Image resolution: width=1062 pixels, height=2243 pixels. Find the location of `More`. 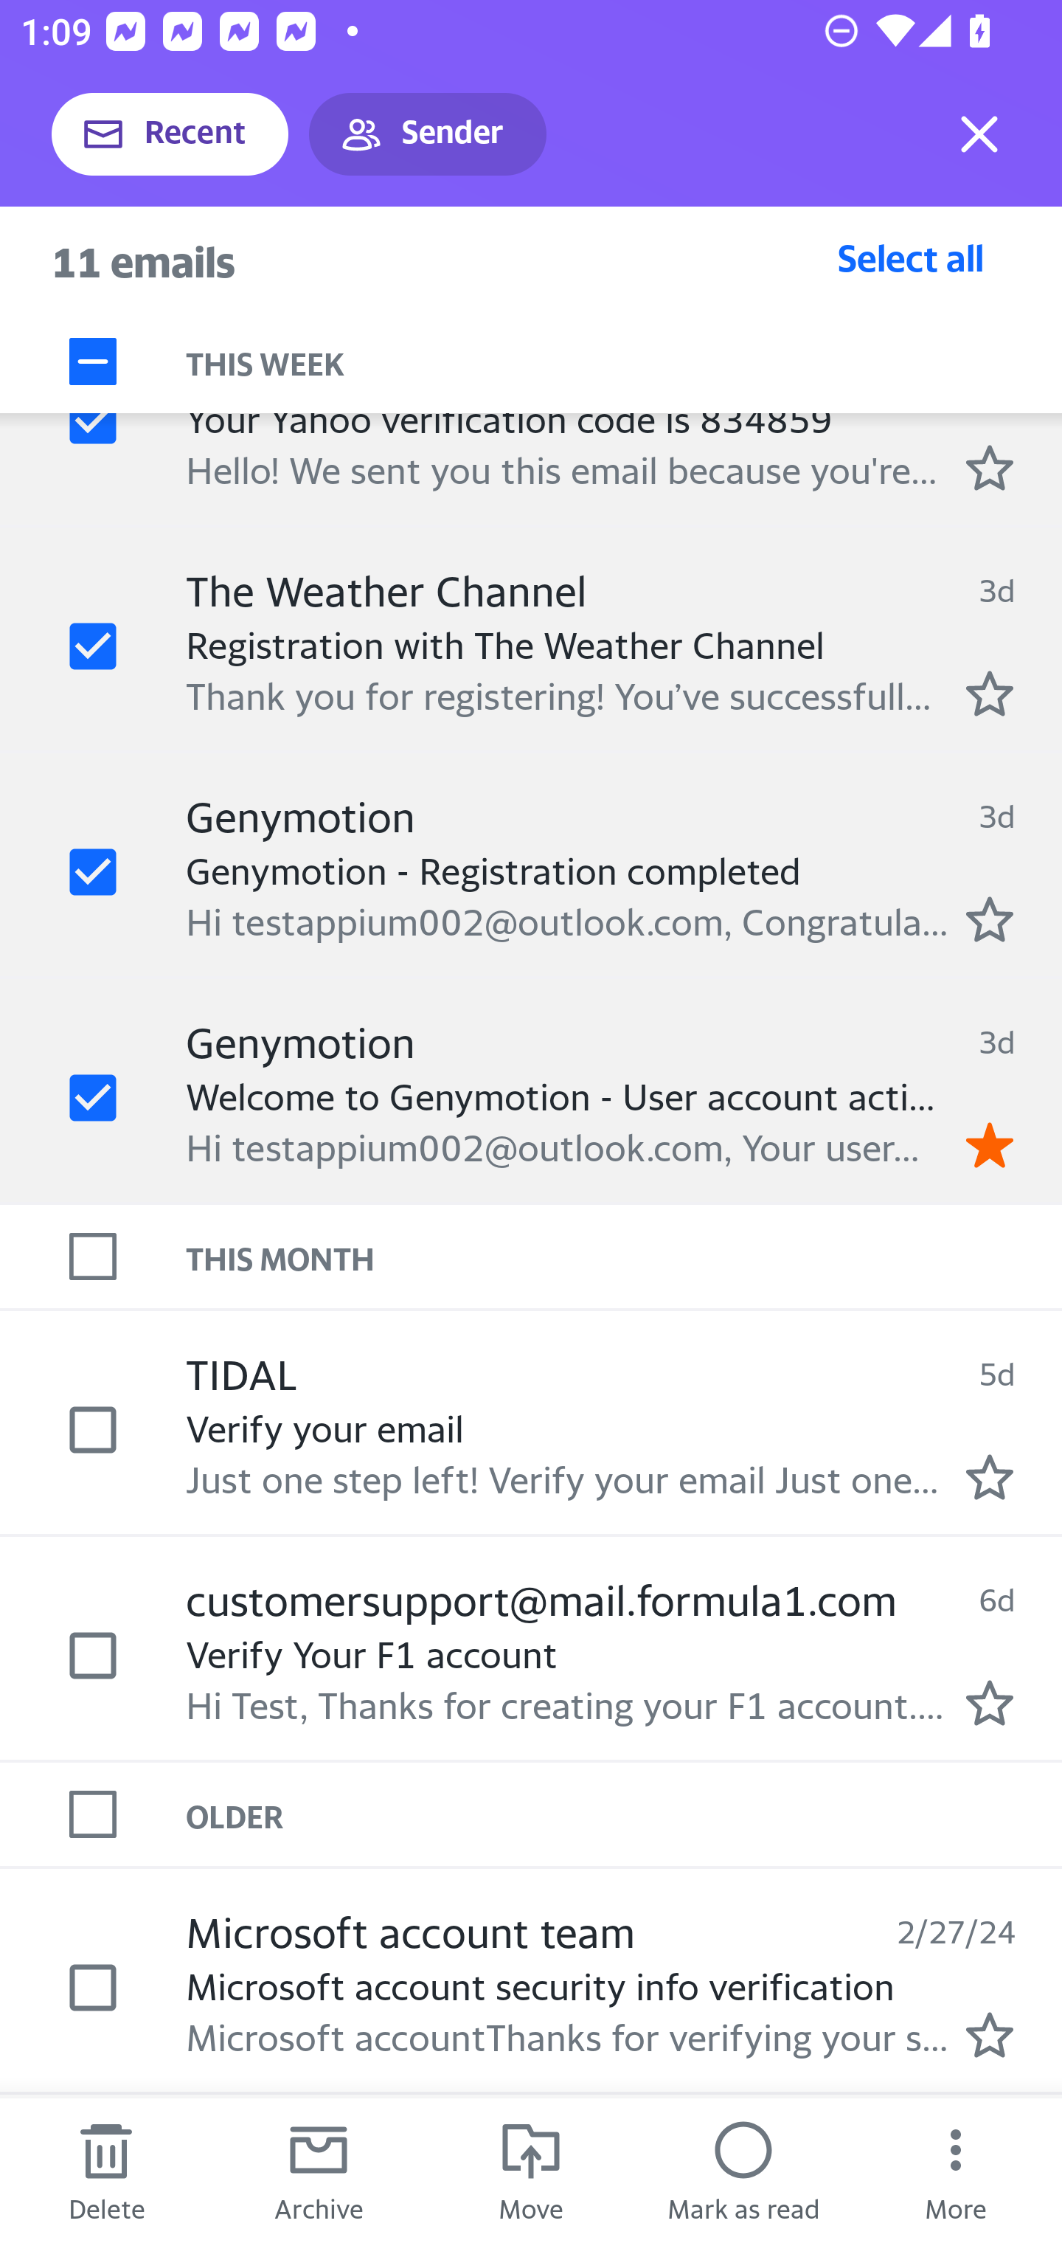

More is located at coordinates (956, 2171).